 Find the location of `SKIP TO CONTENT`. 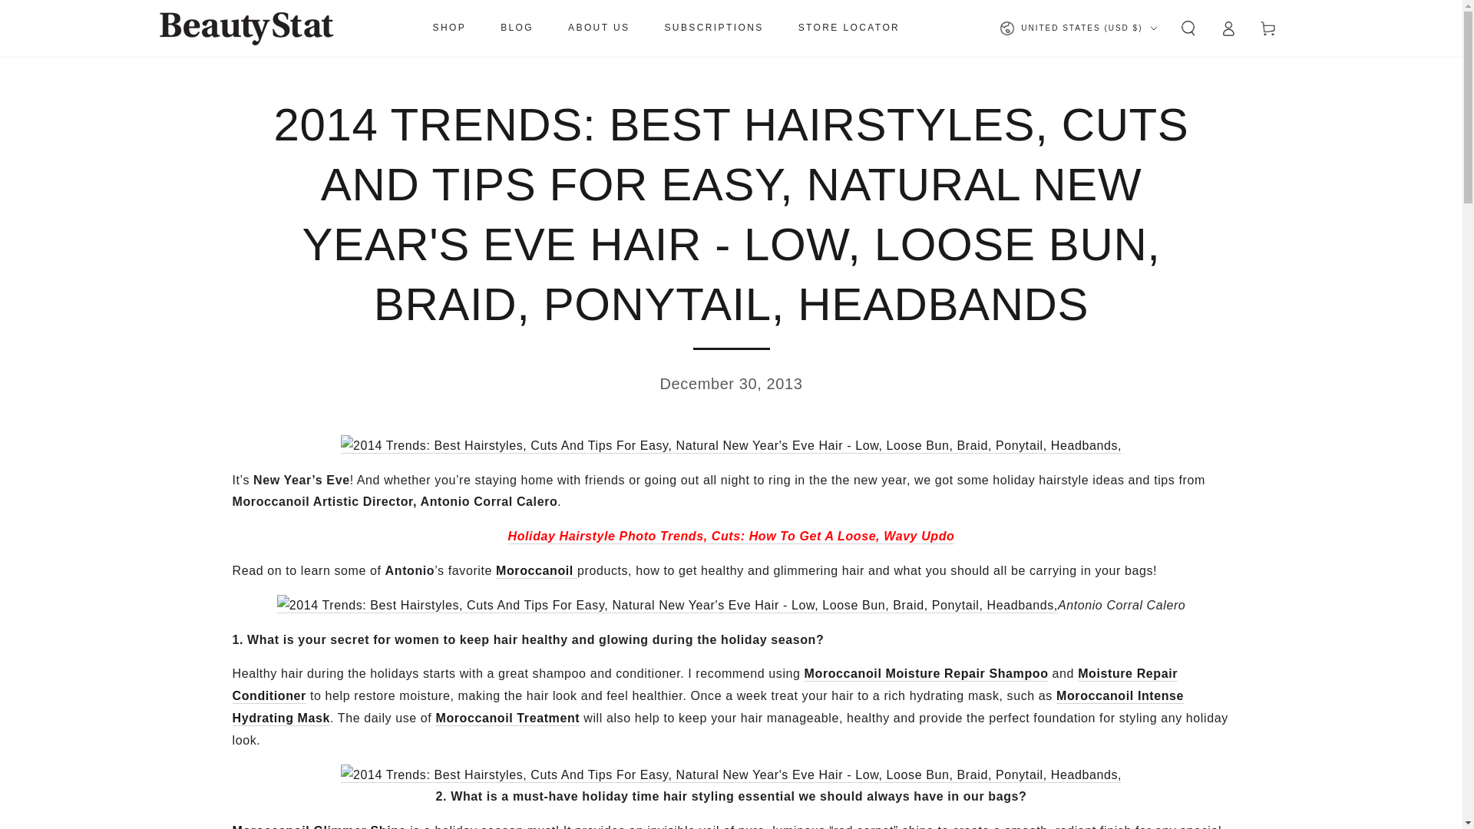

SKIP TO CONTENT is located at coordinates (68, 15).